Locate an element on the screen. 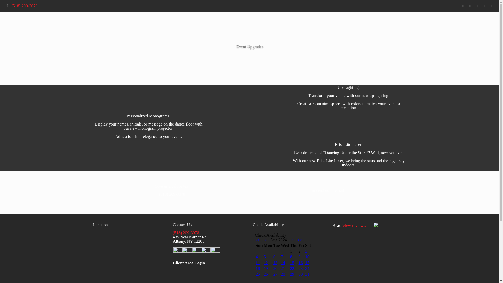 Image resolution: width=503 pixels, height=283 pixels. Pinterest is located at coordinates (484, 6).